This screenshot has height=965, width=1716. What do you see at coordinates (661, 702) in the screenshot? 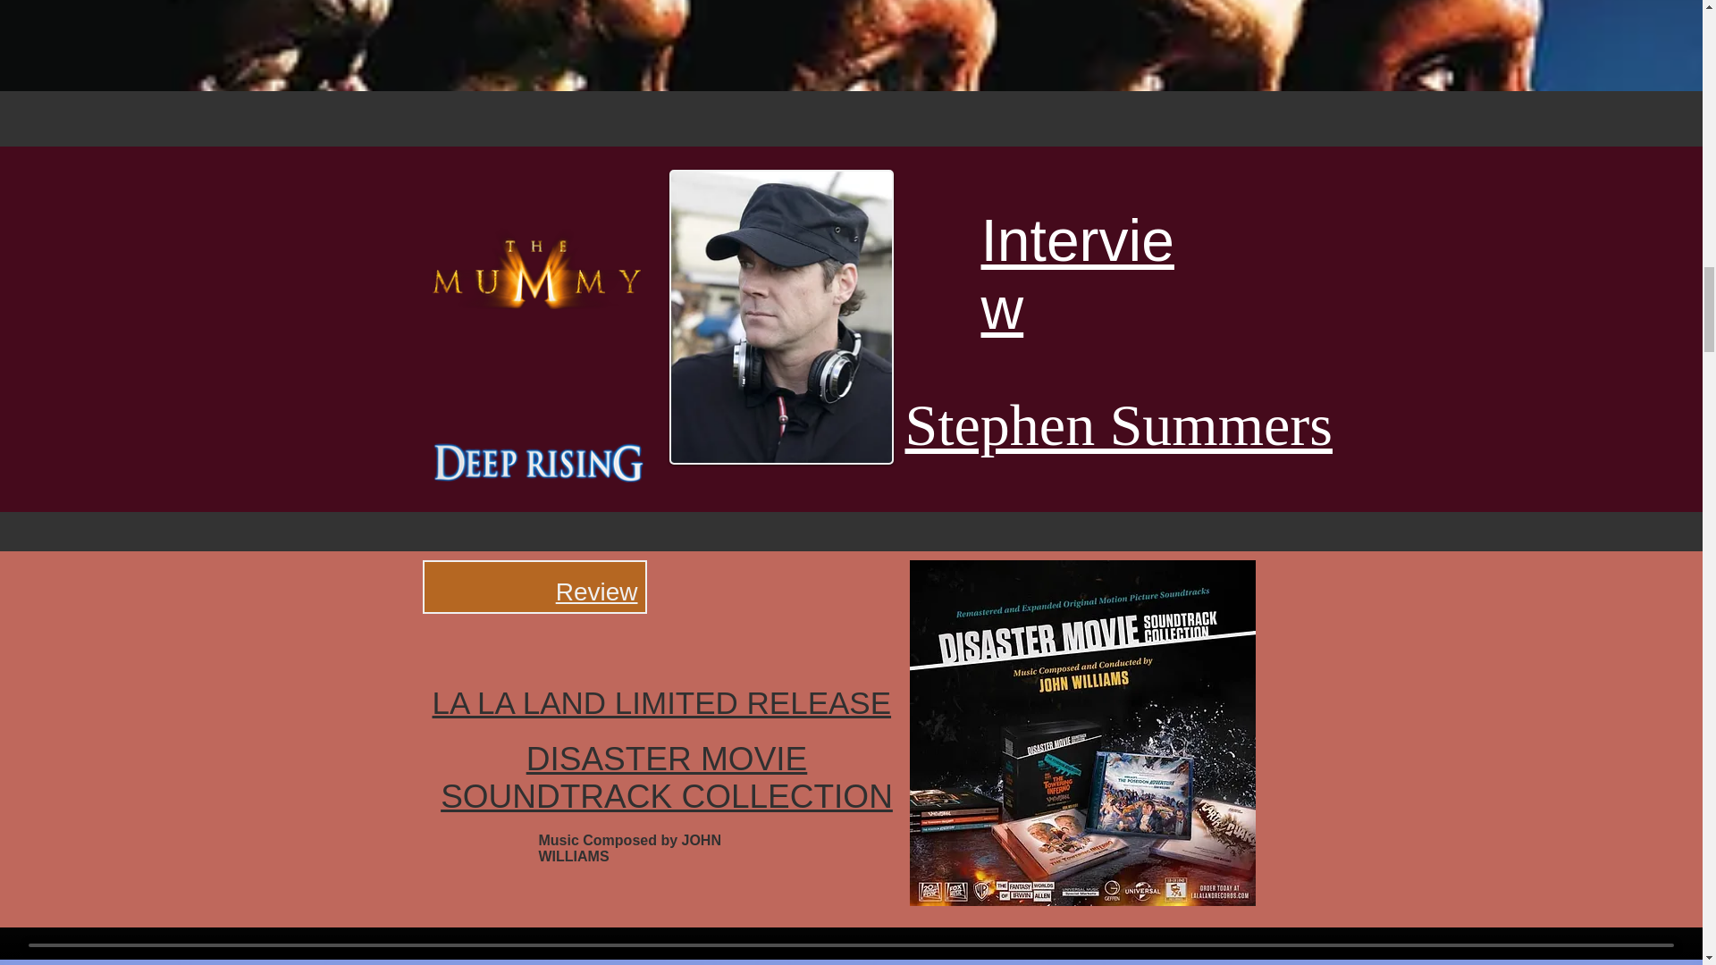
I see `LA LA LAND LIMITED RELEASE` at bounding box center [661, 702].